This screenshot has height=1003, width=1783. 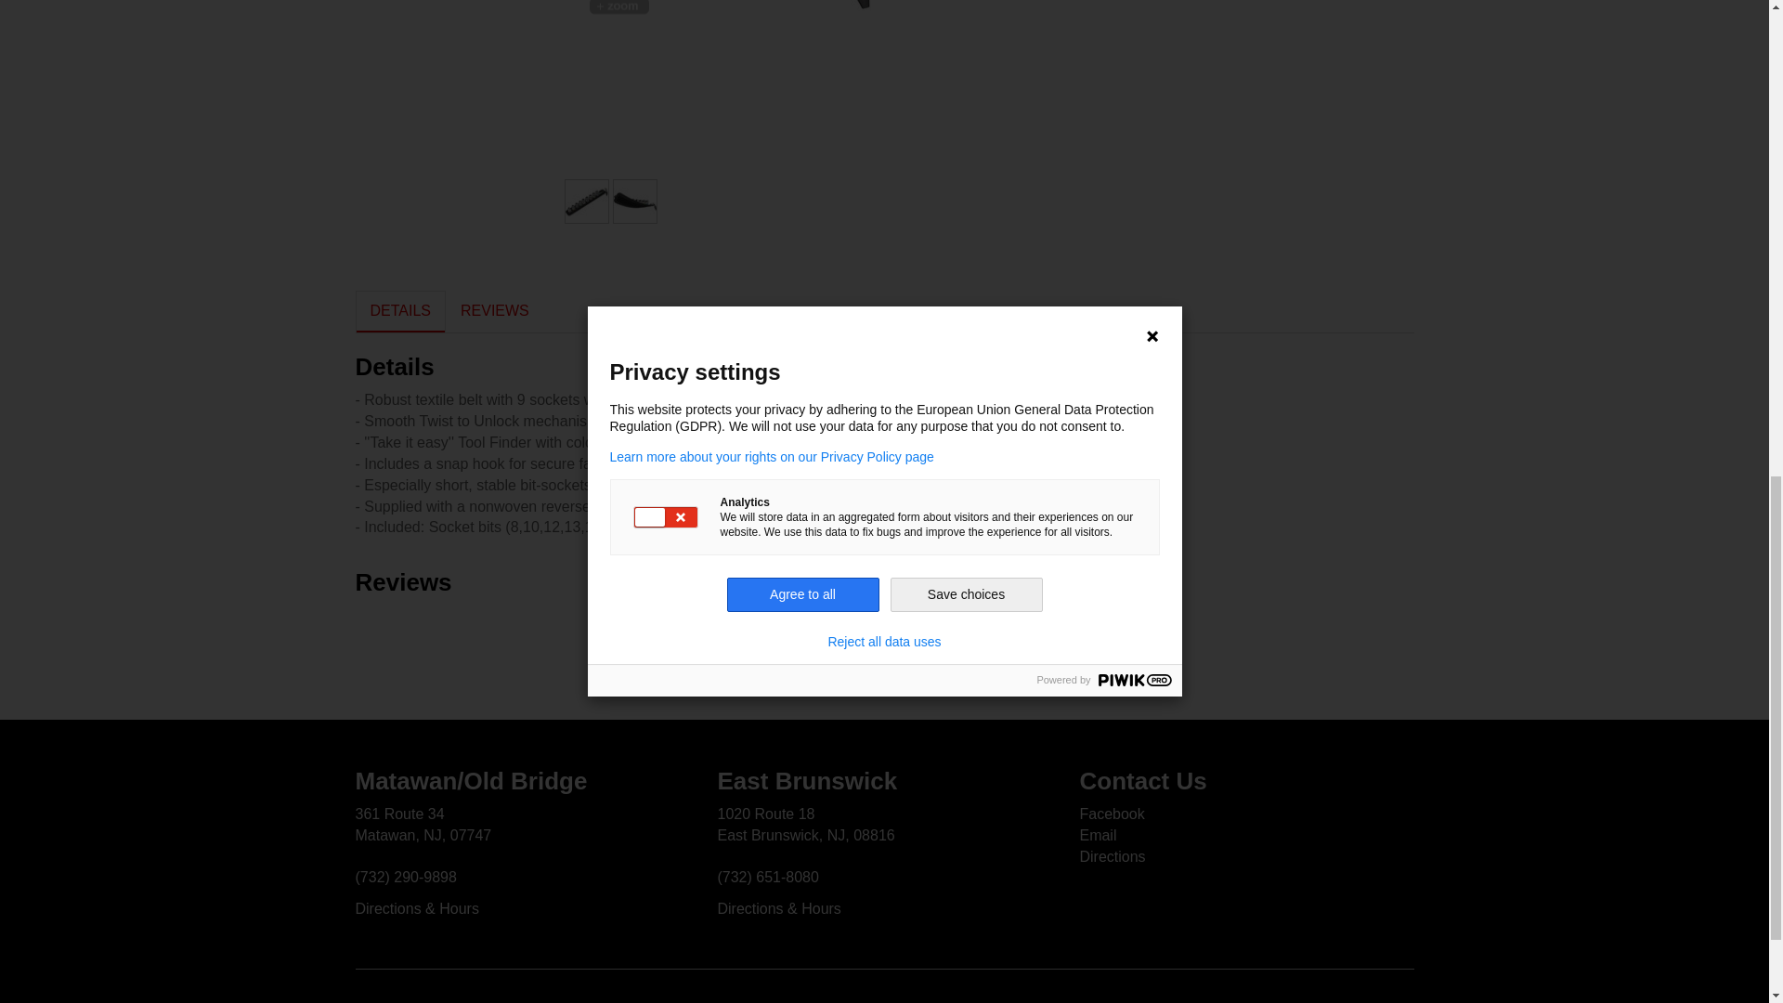 What do you see at coordinates (400, 311) in the screenshot?
I see `DETAILS` at bounding box center [400, 311].